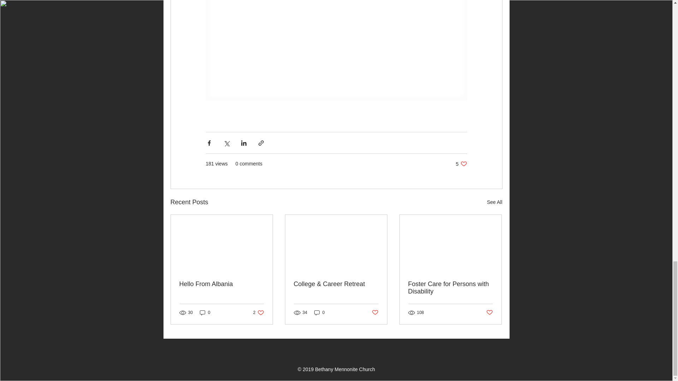 The height and width of the screenshot is (381, 678). Describe the element at coordinates (258, 313) in the screenshot. I see `0` at that location.